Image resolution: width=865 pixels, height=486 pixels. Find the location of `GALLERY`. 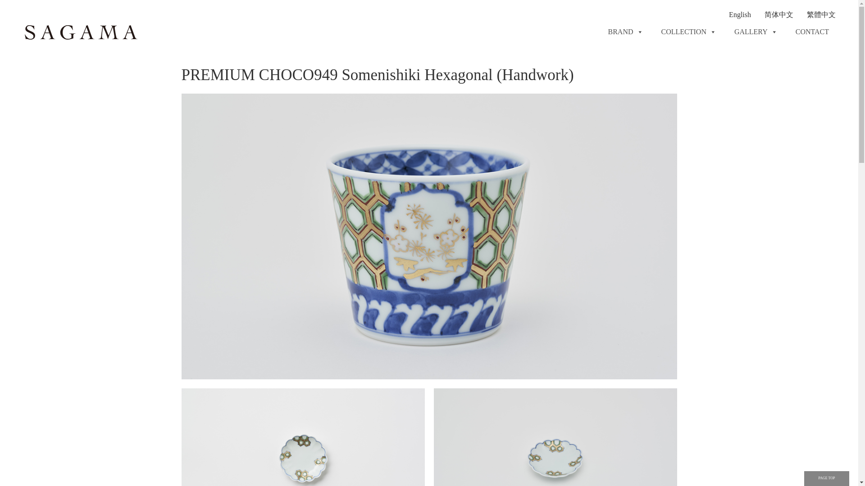

GALLERY is located at coordinates (756, 32).